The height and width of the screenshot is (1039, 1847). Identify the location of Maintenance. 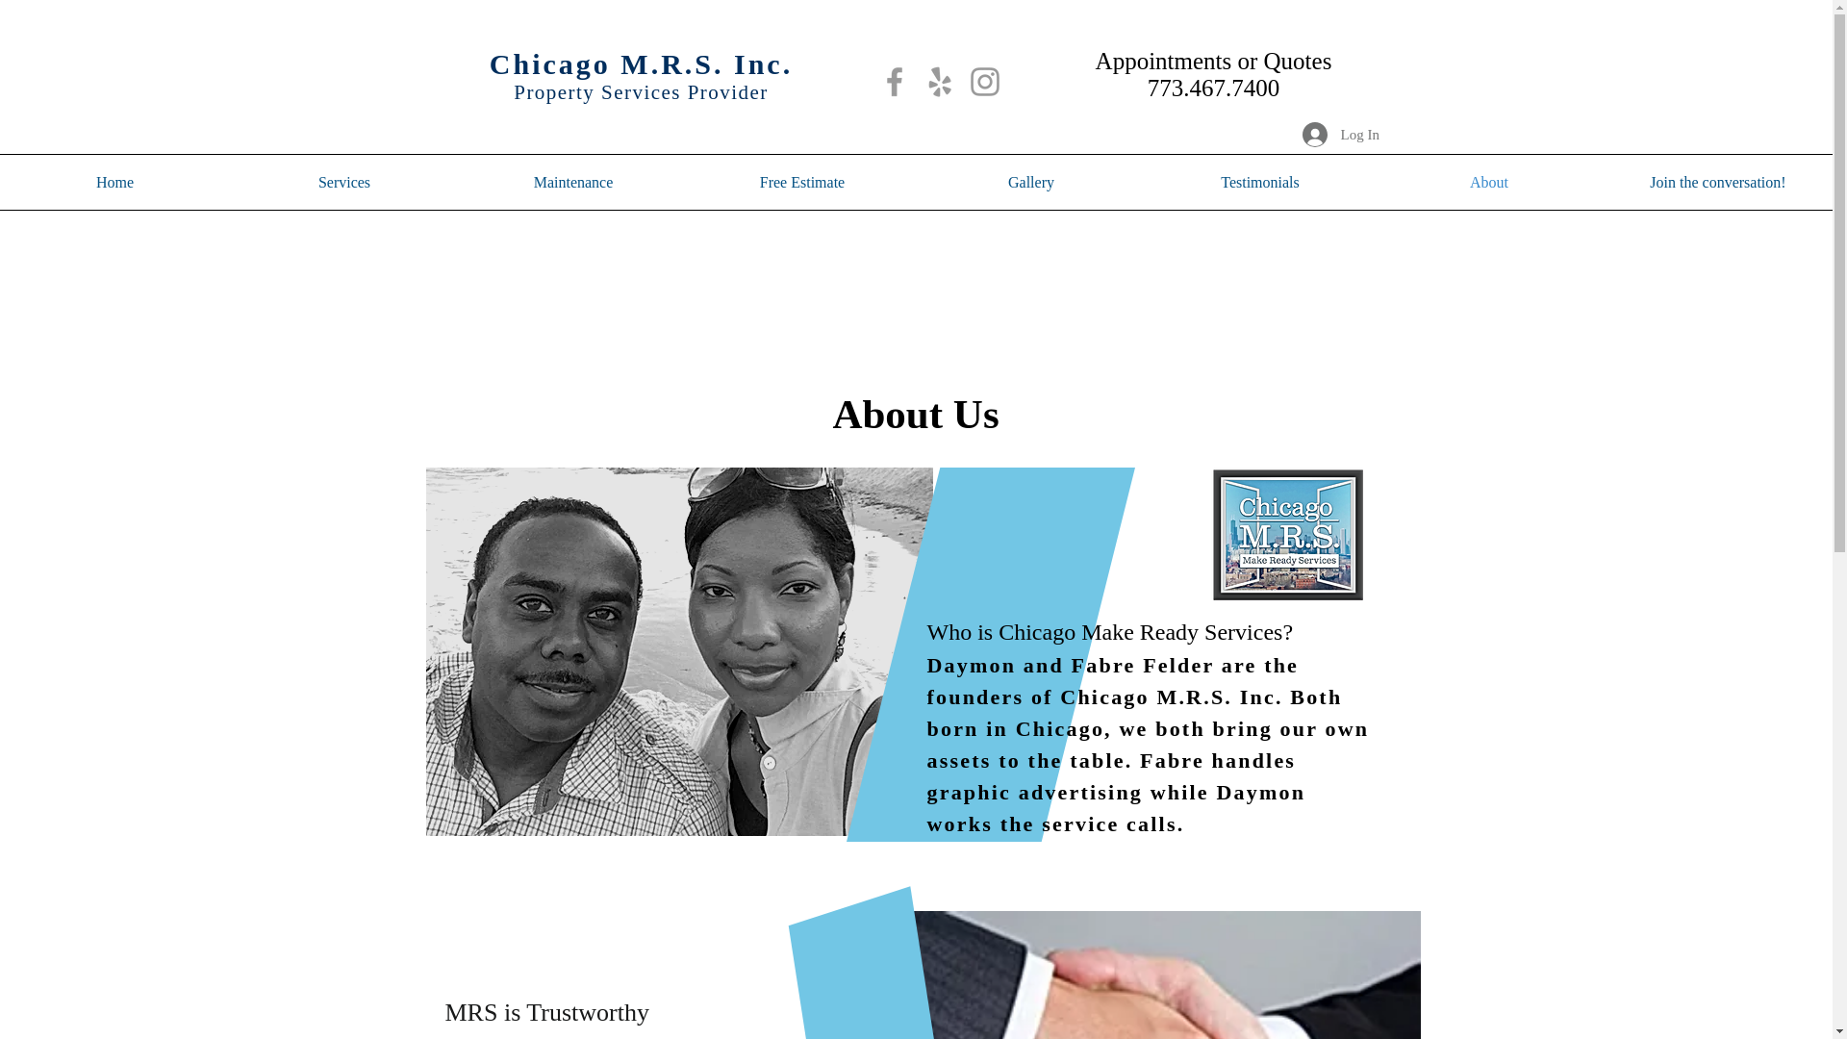
(572, 183).